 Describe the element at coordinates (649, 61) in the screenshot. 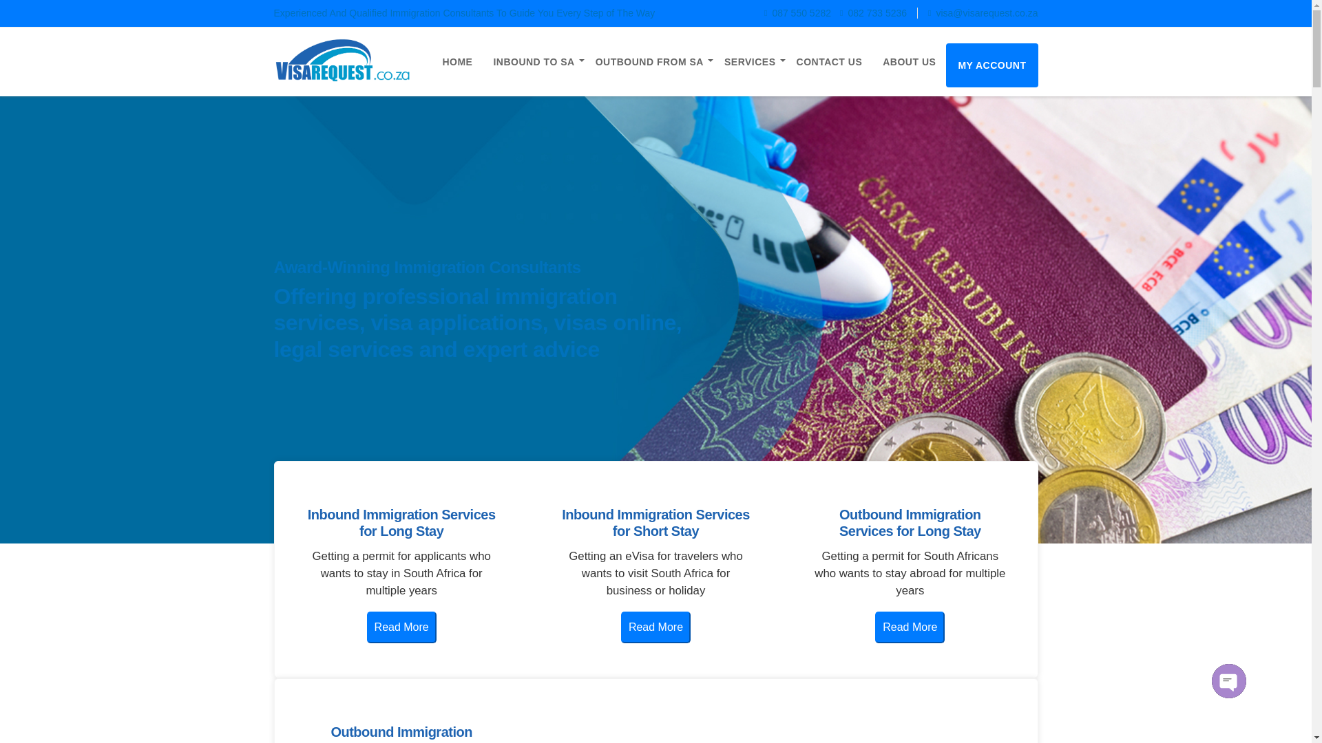

I see `OUTBOUND FROM SA` at that location.